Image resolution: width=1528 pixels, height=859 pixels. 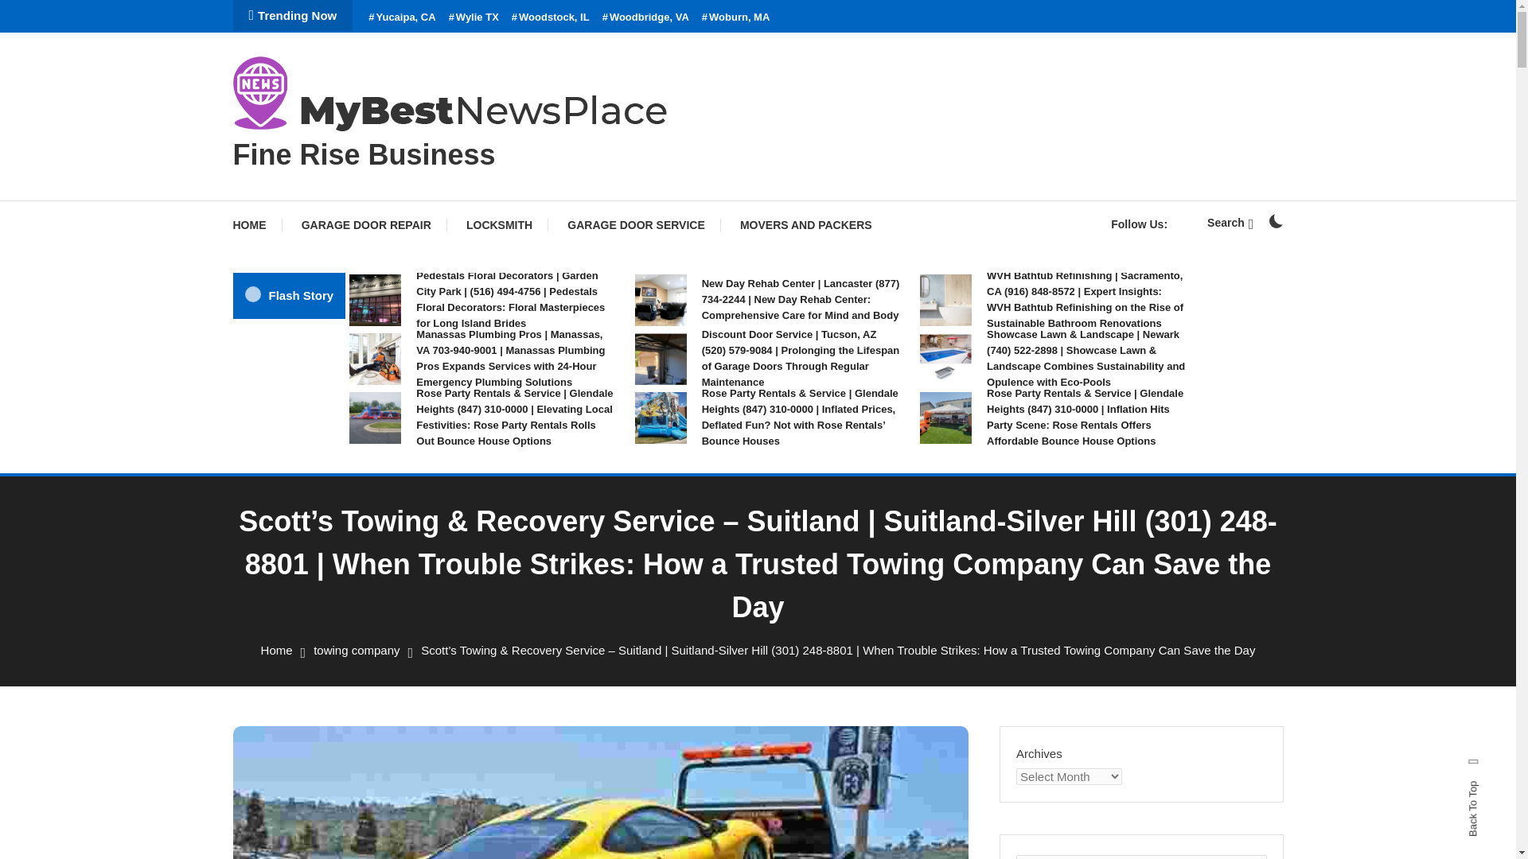 What do you see at coordinates (635, 224) in the screenshot?
I see `GARAGE DOOR SERVICE` at bounding box center [635, 224].